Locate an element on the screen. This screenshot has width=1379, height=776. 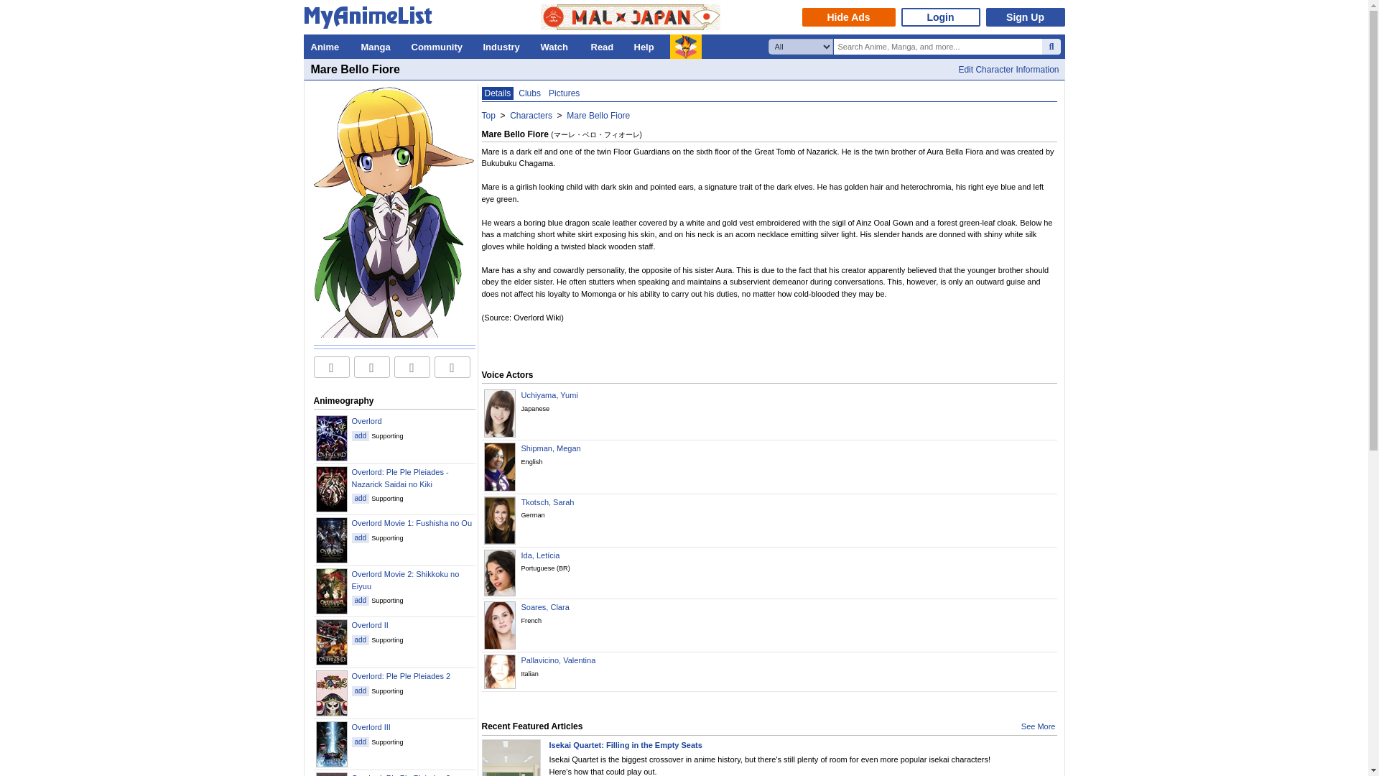
Hide Ads is located at coordinates (848, 17).